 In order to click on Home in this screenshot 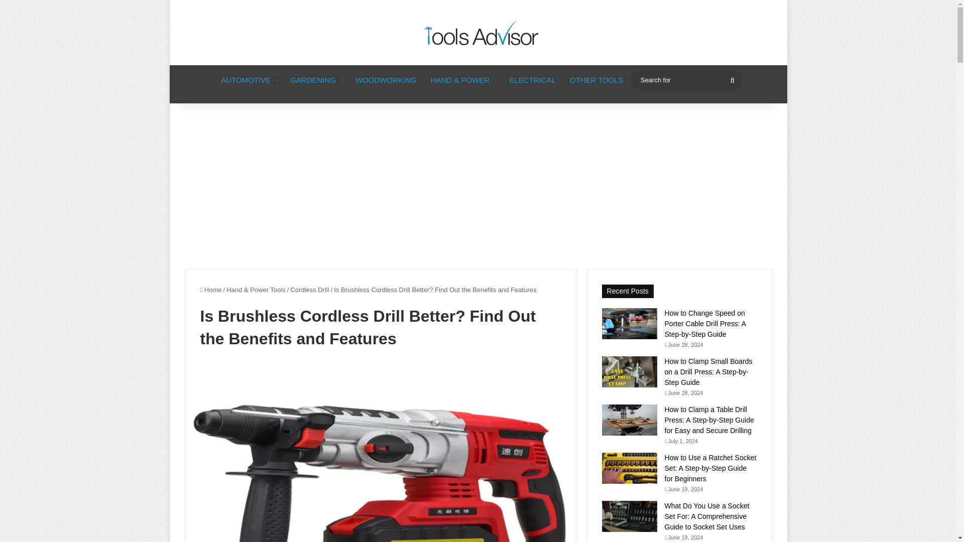, I will do `click(210, 290)`.